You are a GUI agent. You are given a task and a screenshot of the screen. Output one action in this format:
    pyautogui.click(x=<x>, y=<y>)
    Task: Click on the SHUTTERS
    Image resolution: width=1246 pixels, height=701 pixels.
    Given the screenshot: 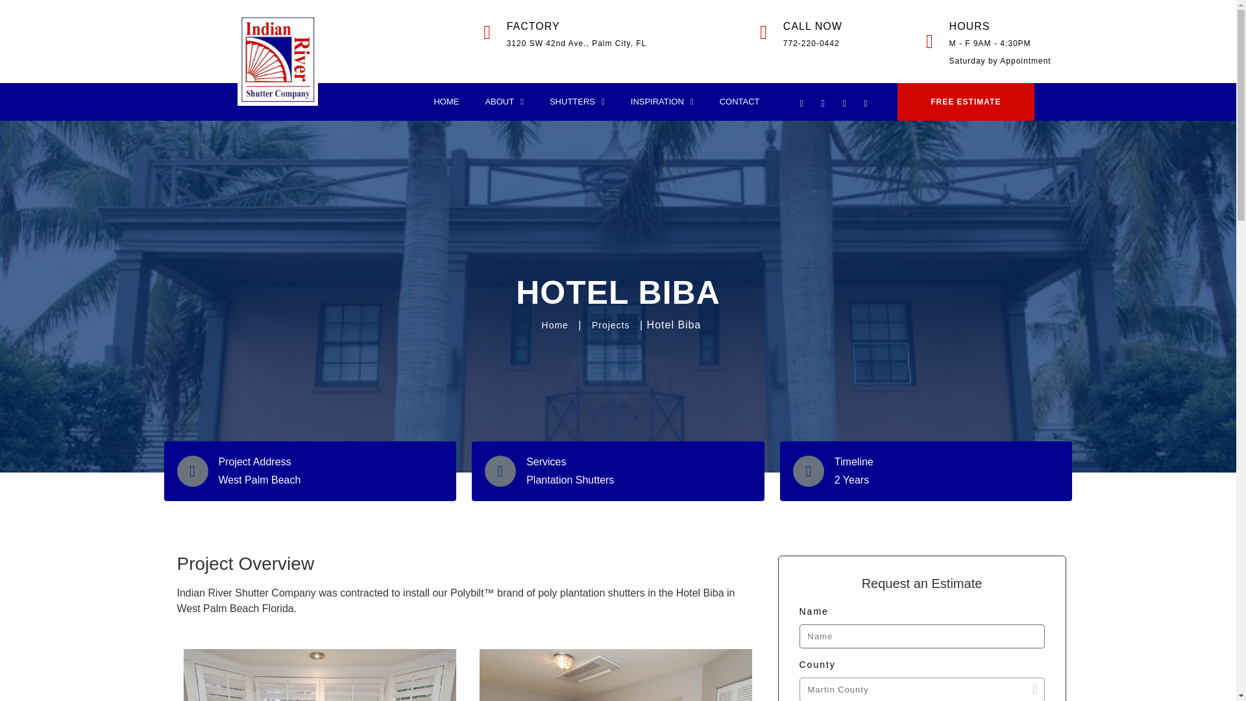 What is the action you would take?
    pyautogui.click(x=578, y=101)
    